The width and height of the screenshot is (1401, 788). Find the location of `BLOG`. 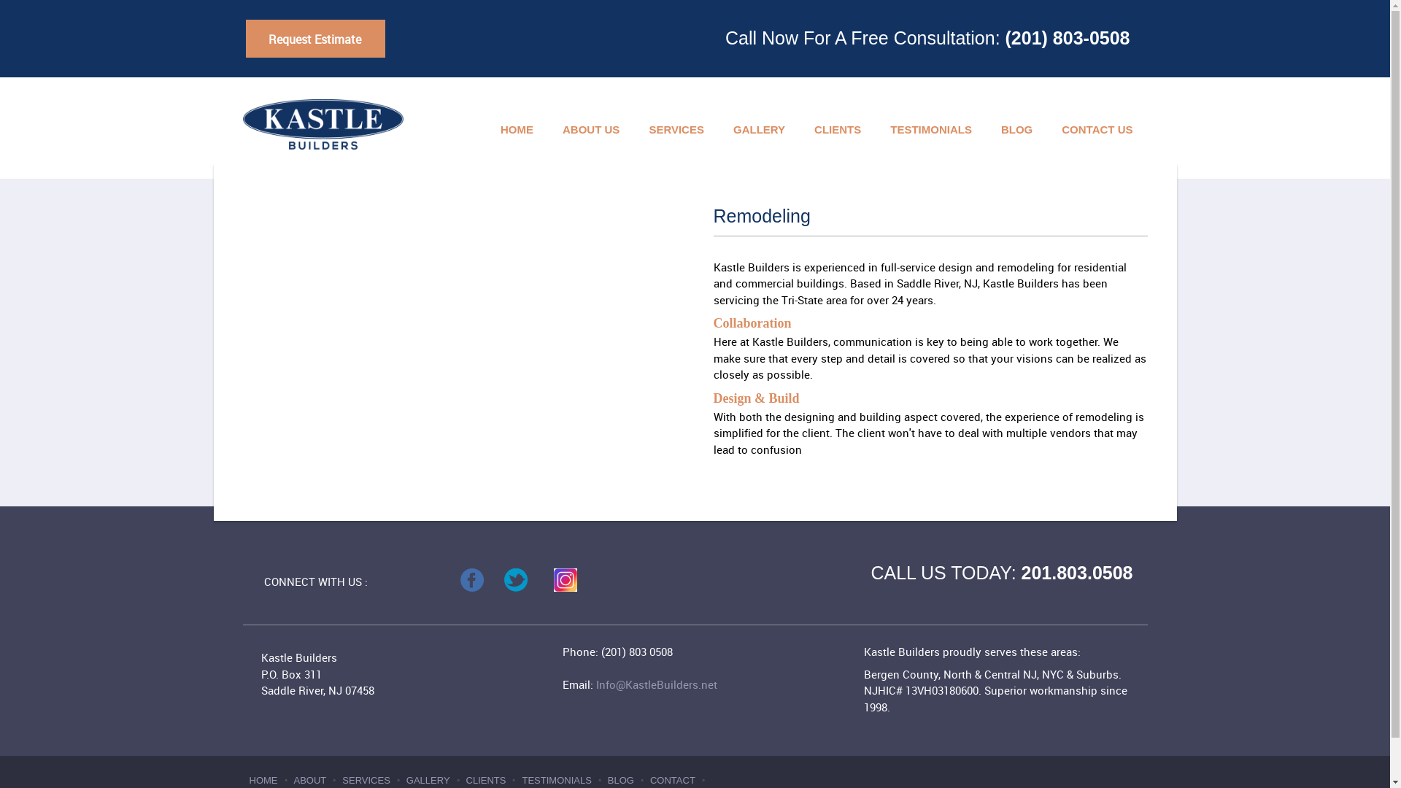

BLOG is located at coordinates (1016, 131).